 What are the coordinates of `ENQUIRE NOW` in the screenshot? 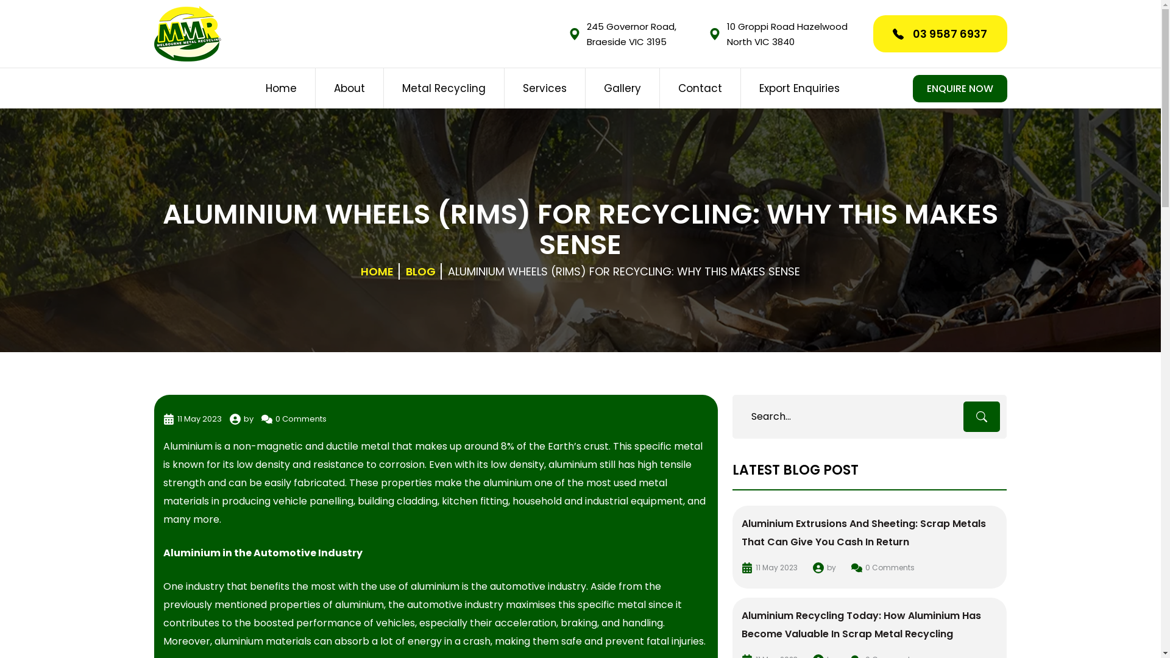 It's located at (960, 88).